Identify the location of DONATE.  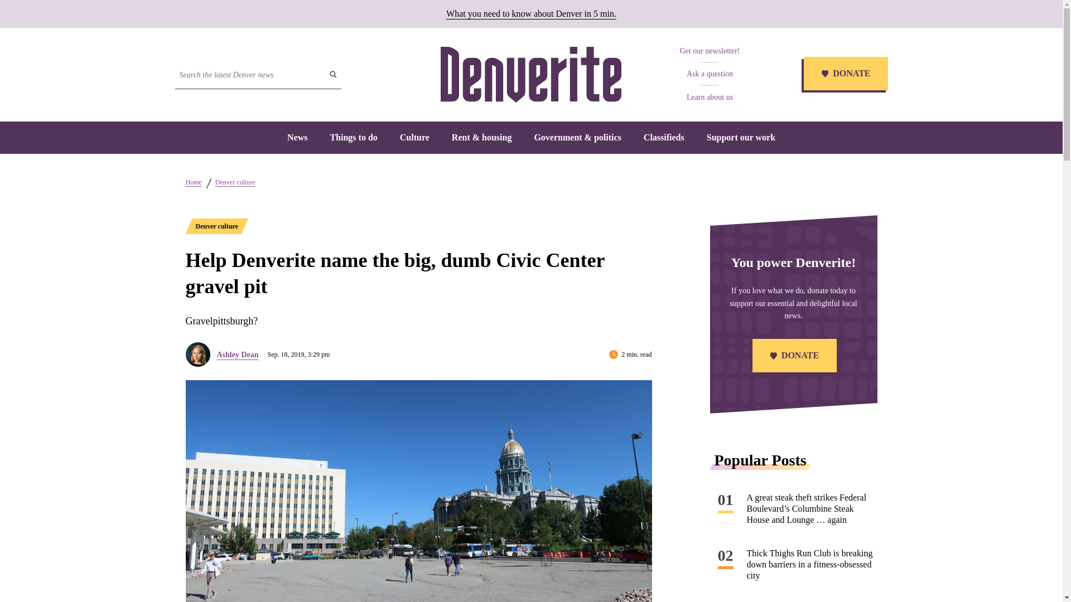
(845, 75).